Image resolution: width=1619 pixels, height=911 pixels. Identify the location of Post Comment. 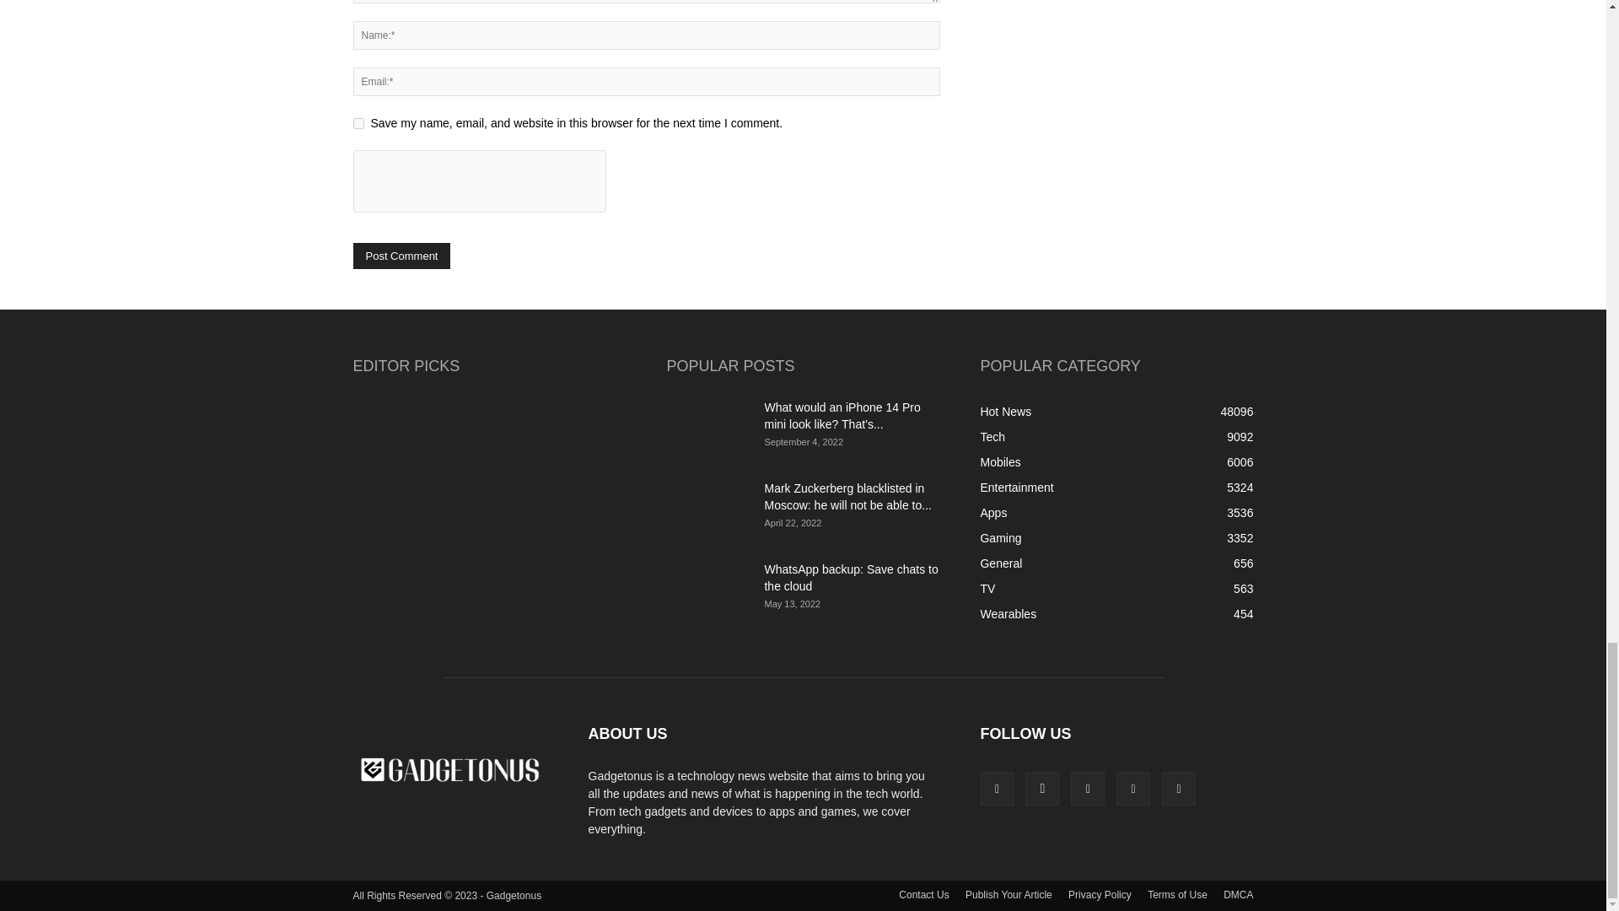
(401, 256).